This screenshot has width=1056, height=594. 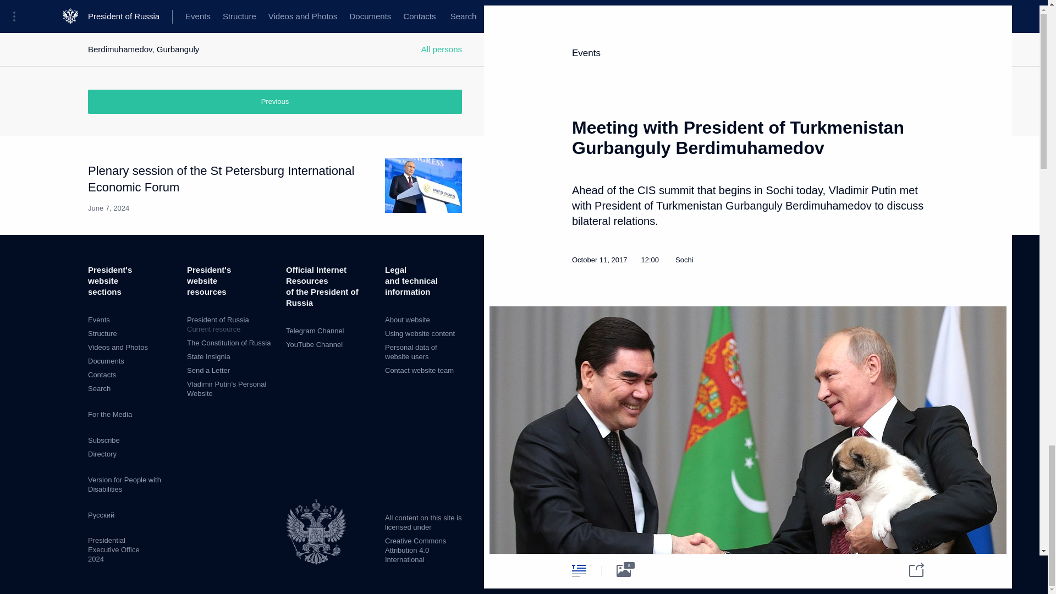 I want to click on Previous, so click(x=275, y=102).